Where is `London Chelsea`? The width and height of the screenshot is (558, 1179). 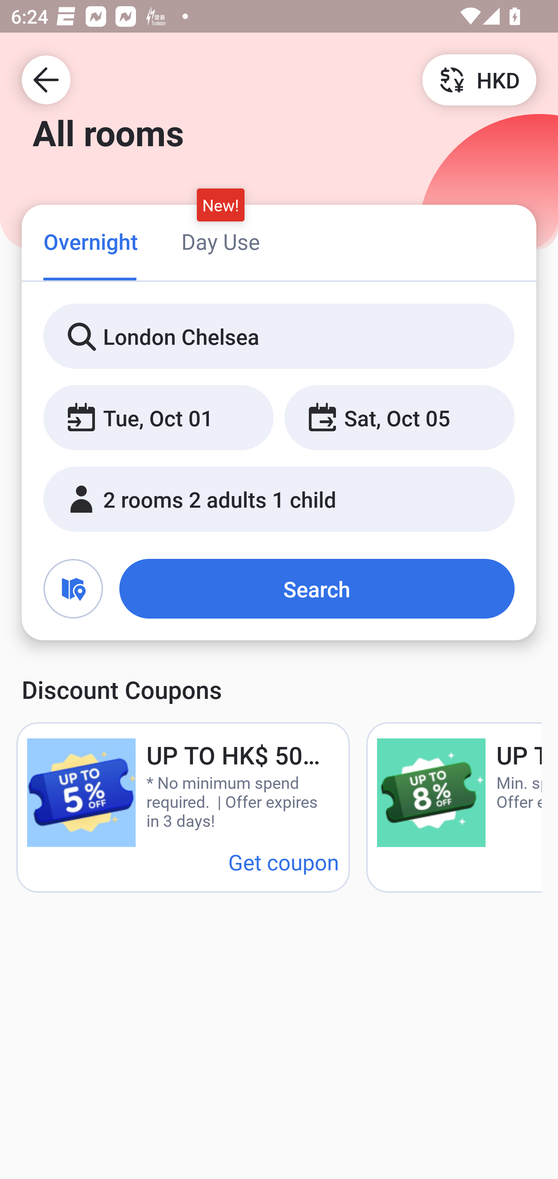
London Chelsea is located at coordinates (279, 337).